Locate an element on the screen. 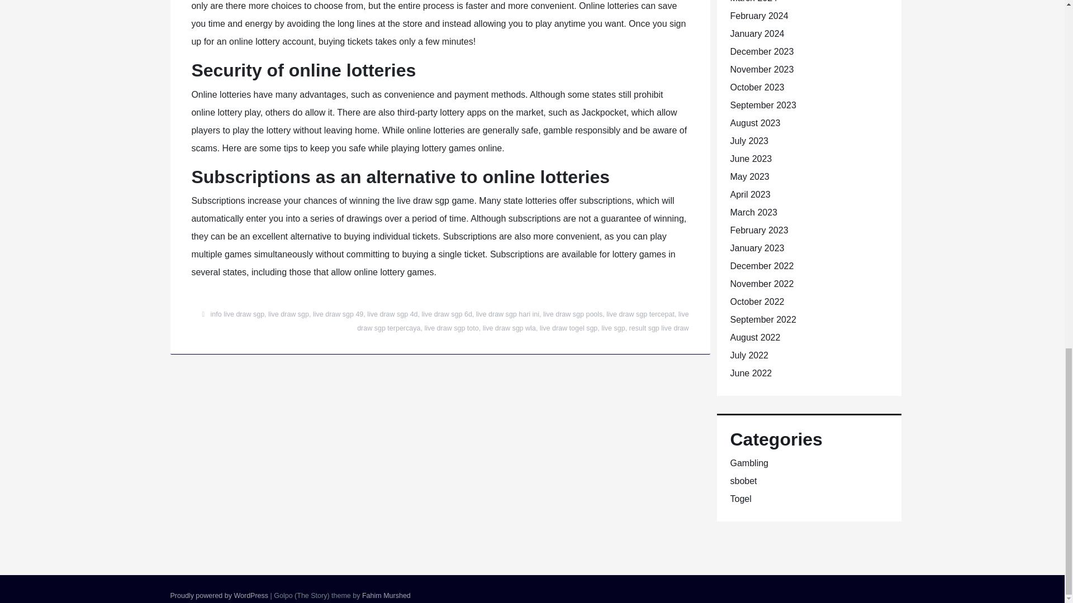 The width and height of the screenshot is (1073, 603). live sgp is located at coordinates (613, 328).